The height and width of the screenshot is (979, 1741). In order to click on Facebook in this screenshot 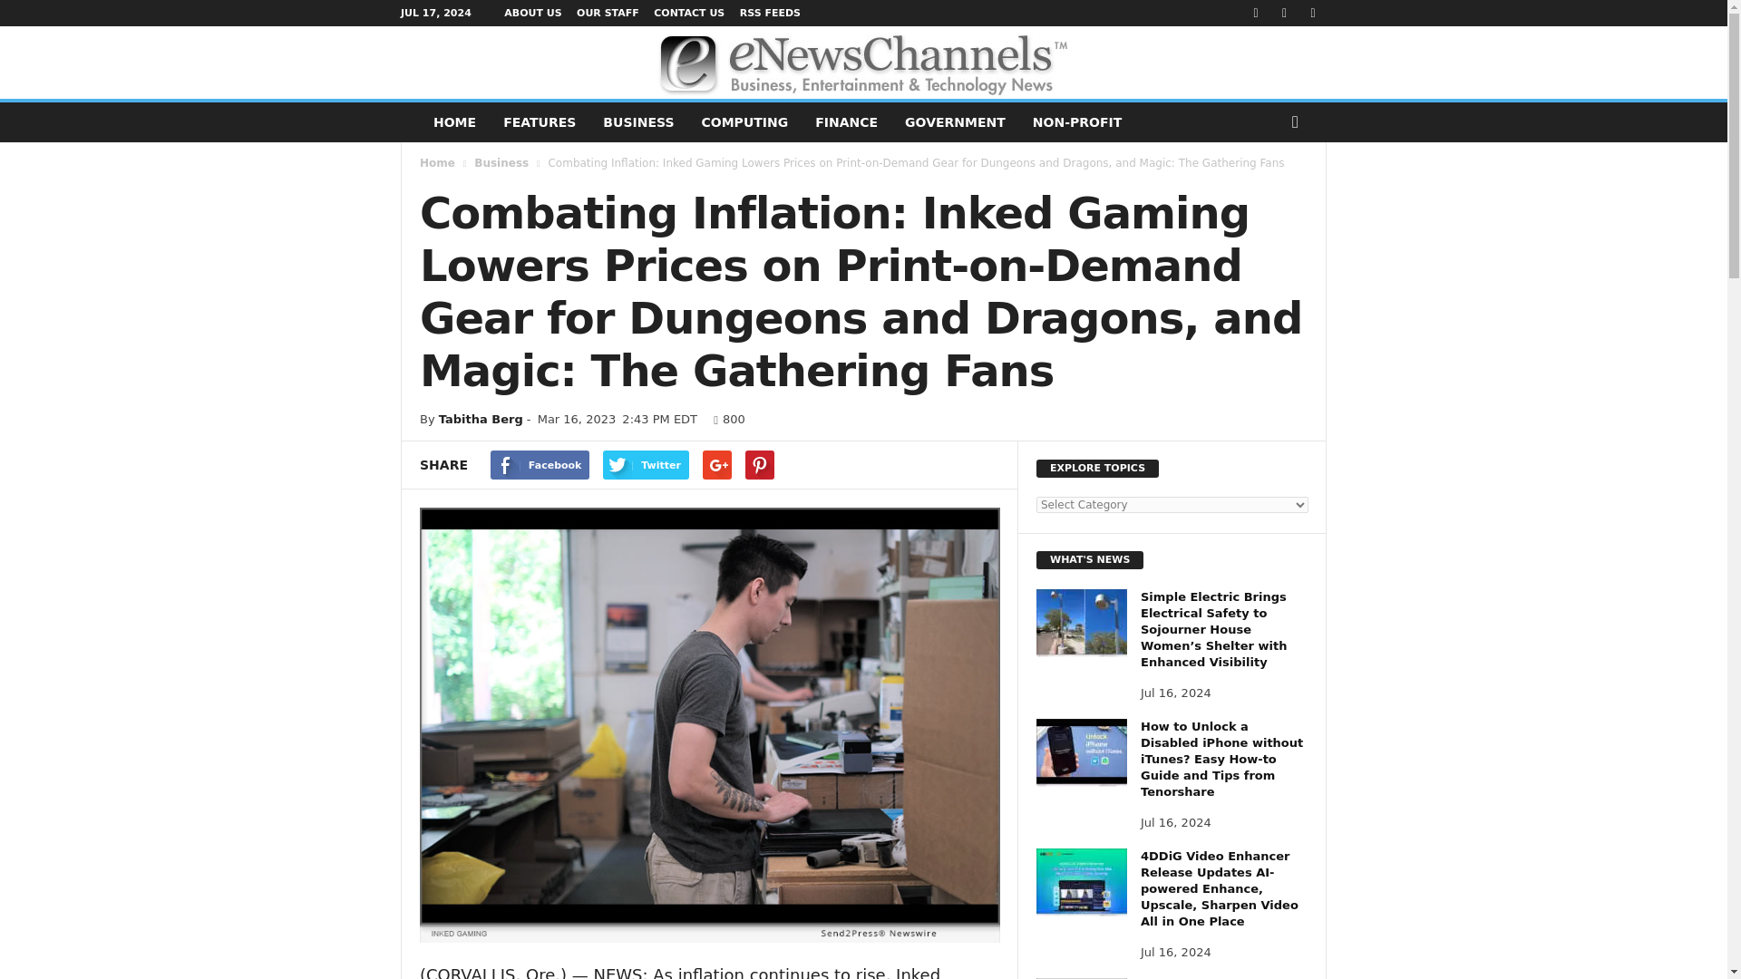, I will do `click(540, 464)`.